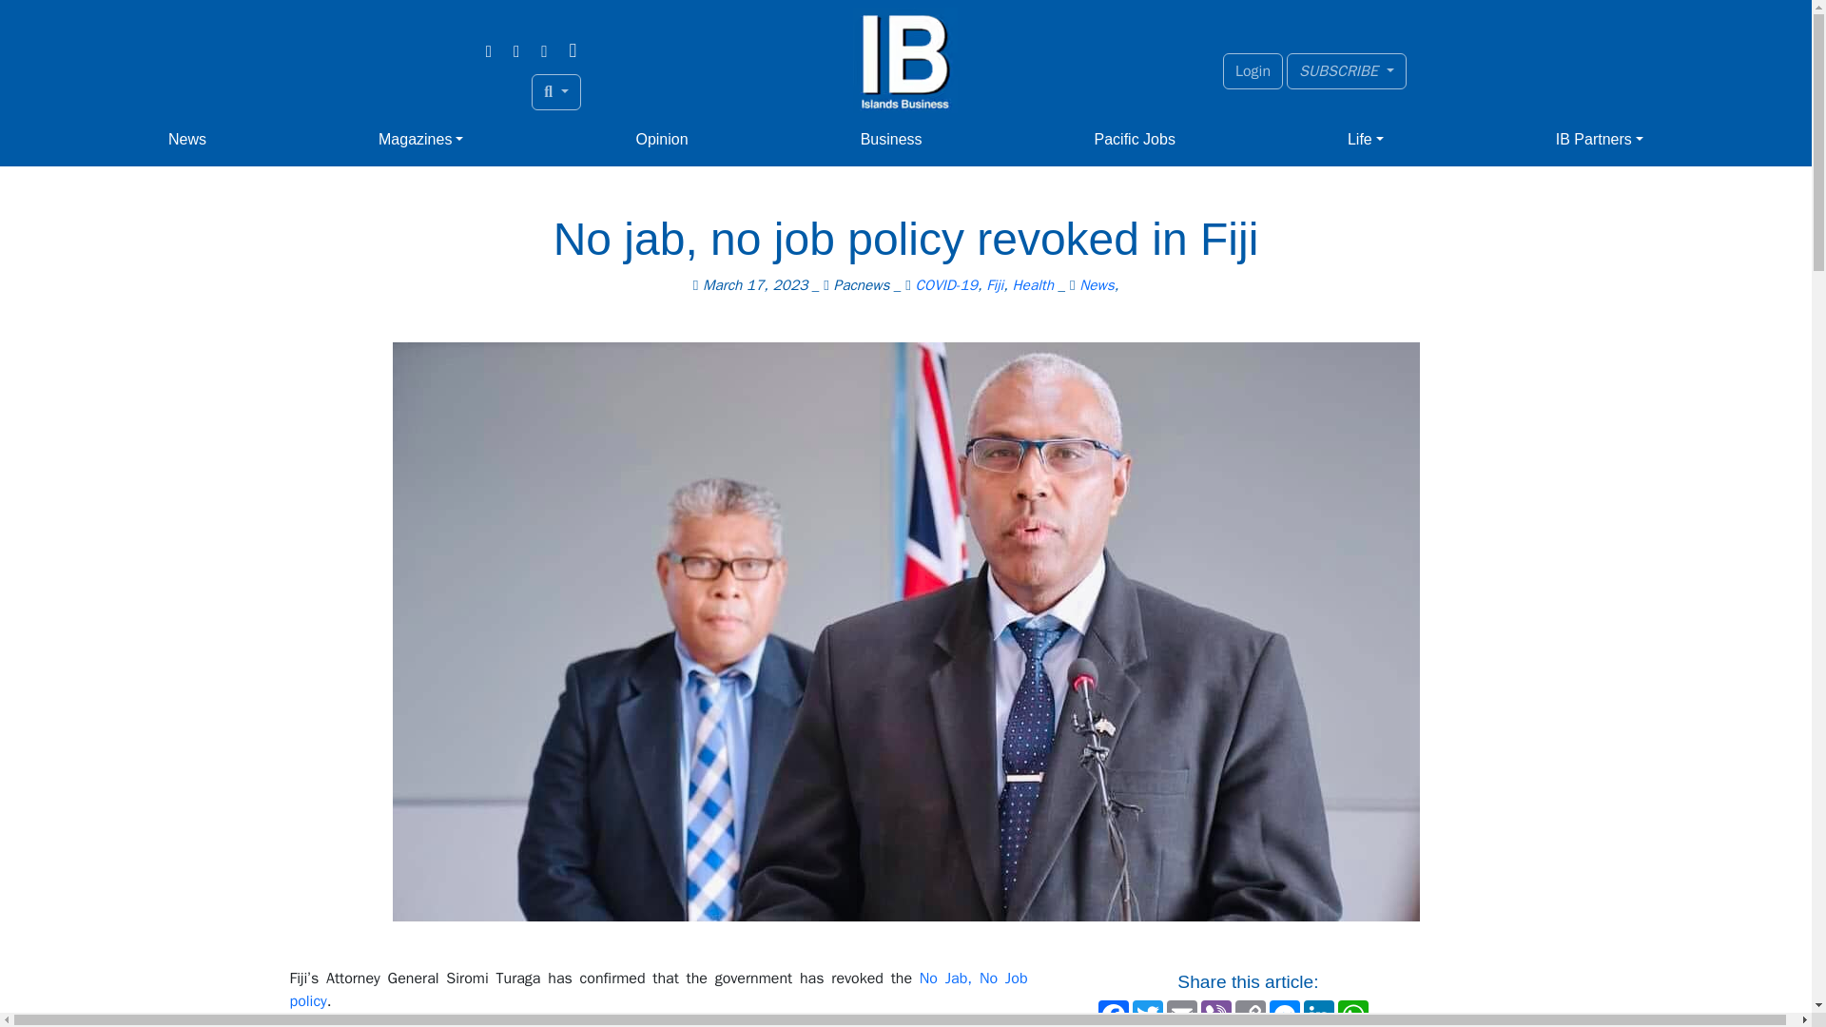  Describe the element at coordinates (420, 140) in the screenshot. I see `Magazines` at that location.